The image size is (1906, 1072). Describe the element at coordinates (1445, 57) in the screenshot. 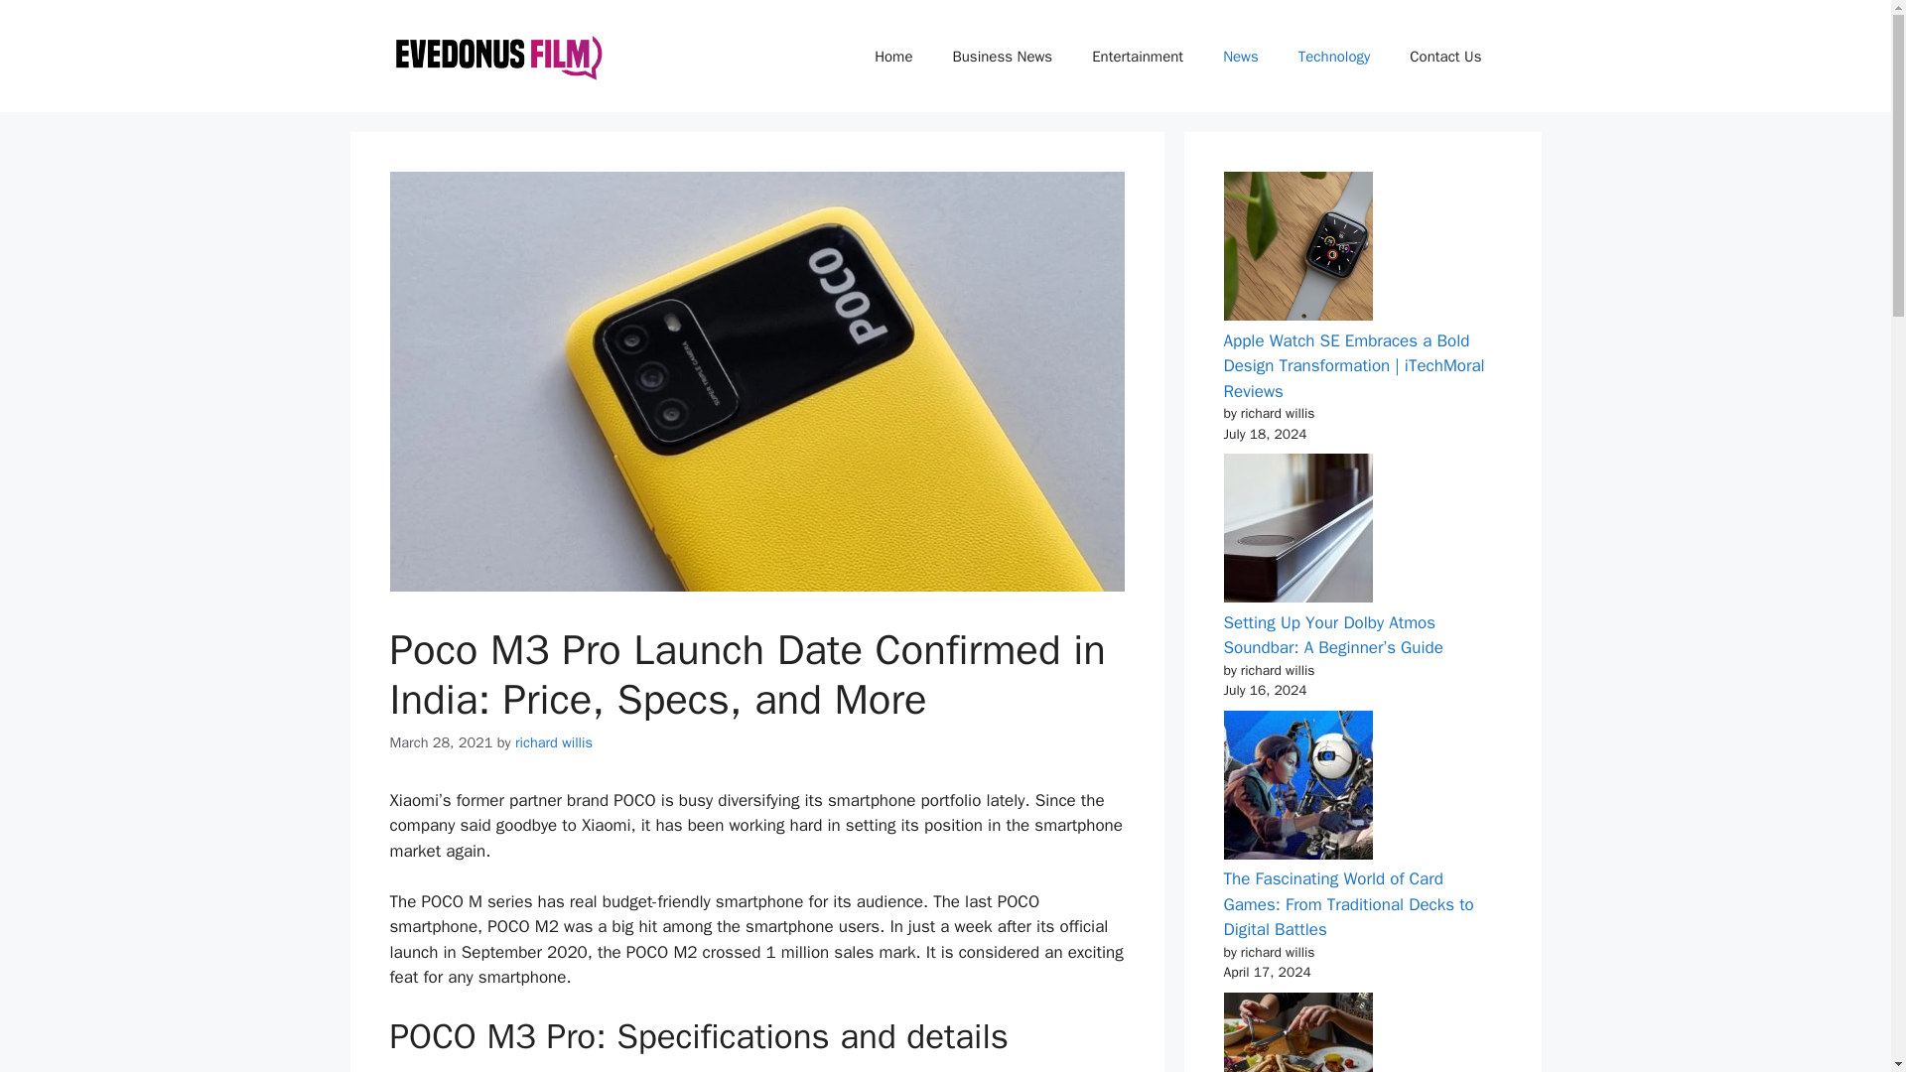

I see `Contact Us` at that location.